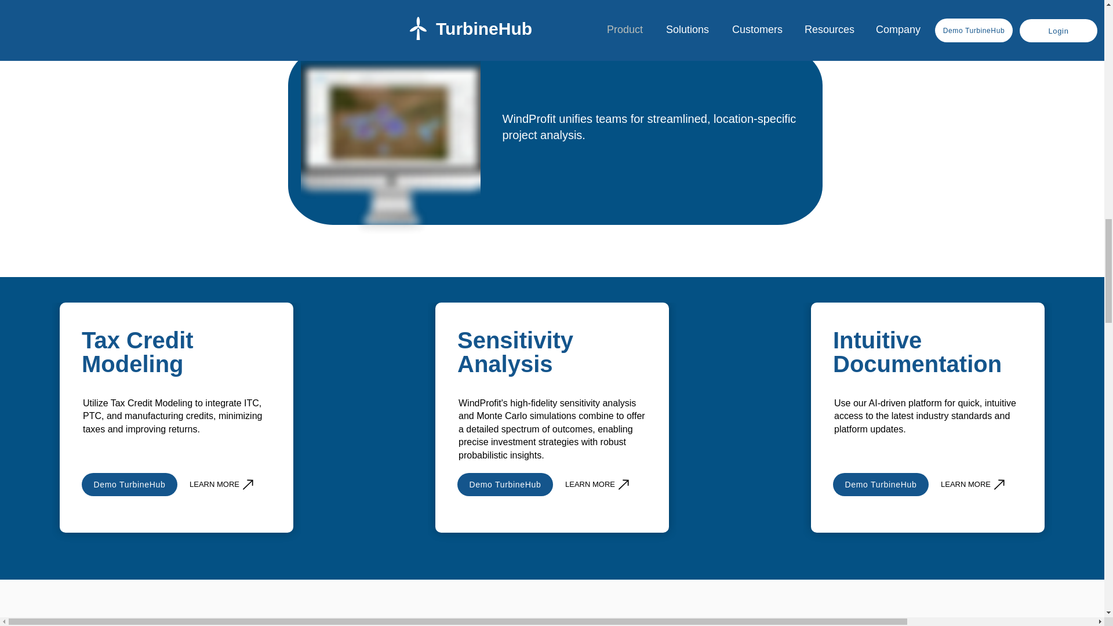 The height and width of the screenshot is (626, 1113). What do you see at coordinates (223, 484) in the screenshot?
I see `LEARN MORE` at bounding box center [223, 484].